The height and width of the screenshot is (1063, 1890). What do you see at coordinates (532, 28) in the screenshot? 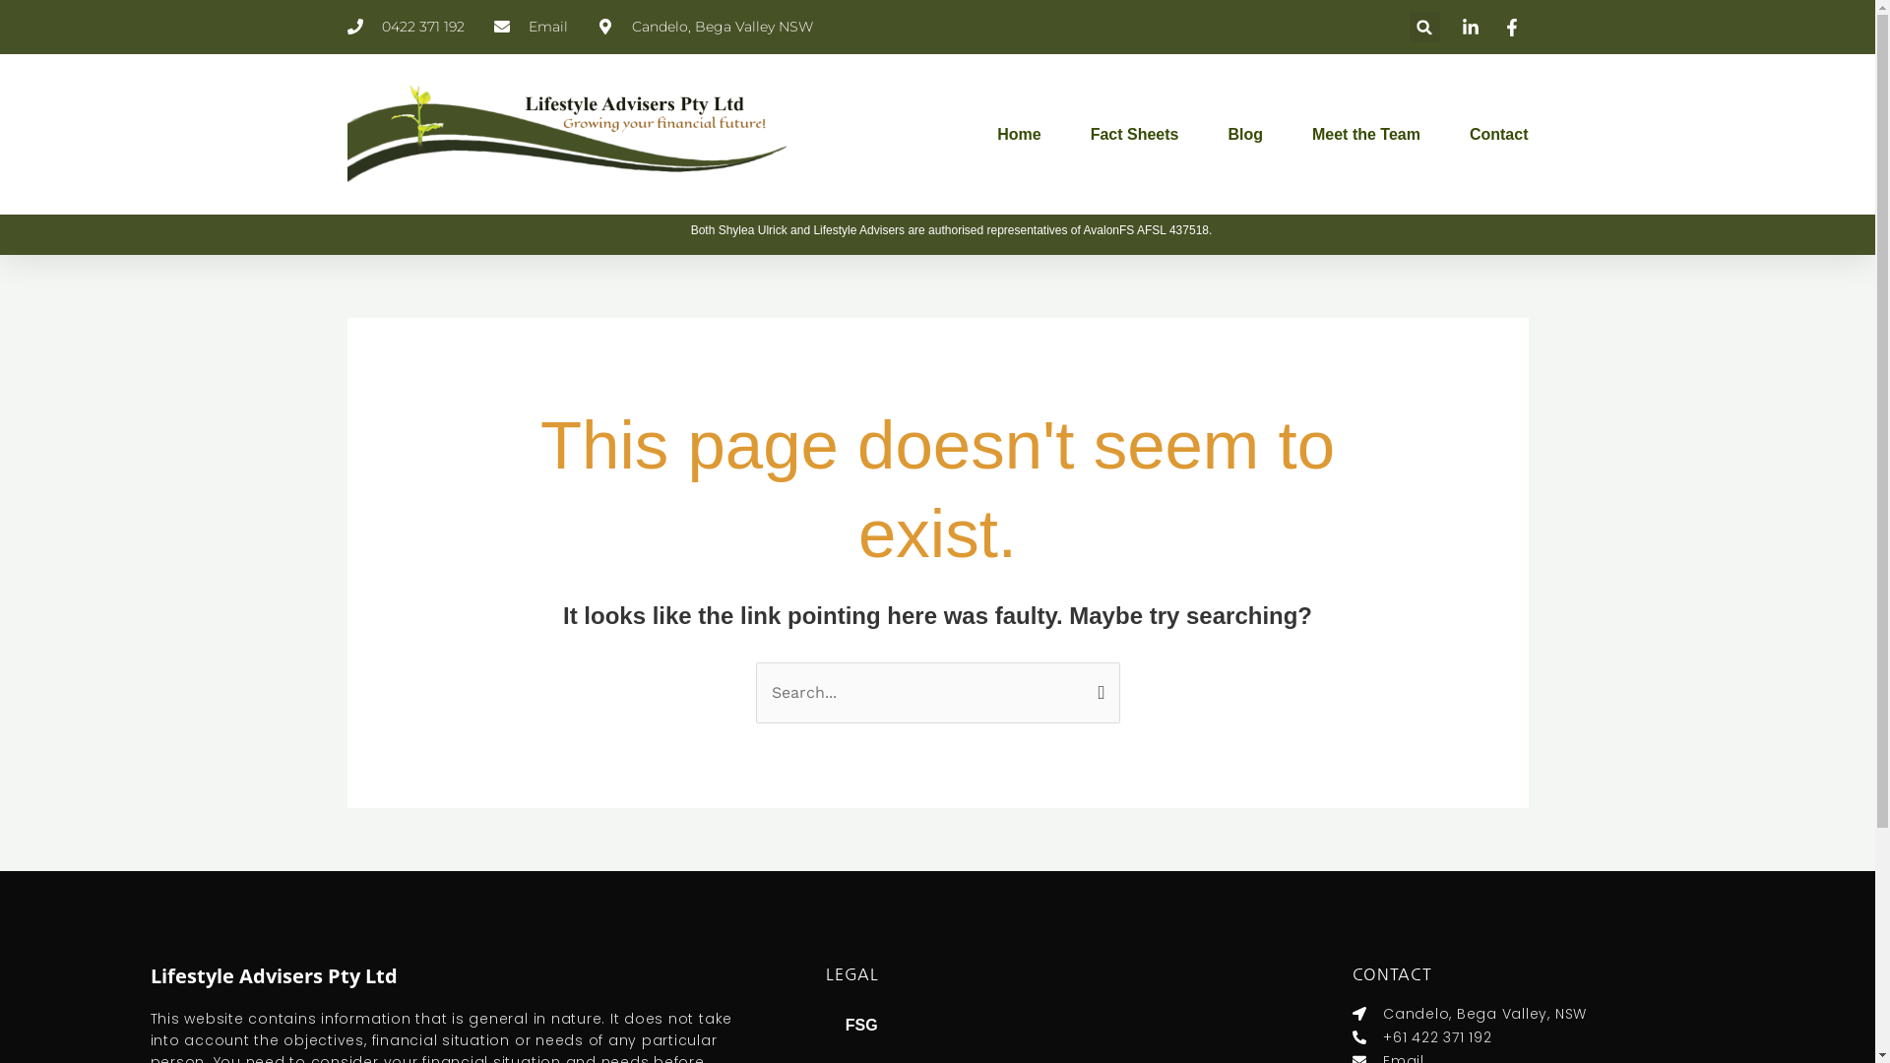
I see `Email` at bounding box center [532, 28].